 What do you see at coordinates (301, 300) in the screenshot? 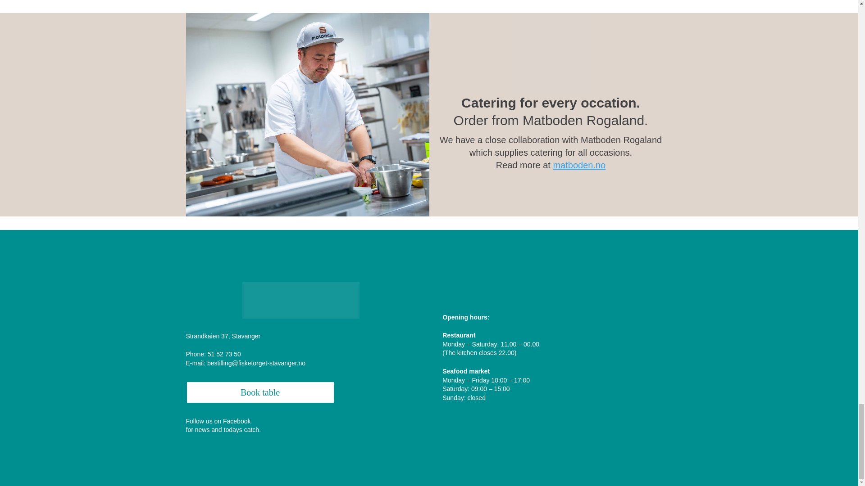
I see `Fisketorget Stavanger logo` at bounding box center [301, 300].